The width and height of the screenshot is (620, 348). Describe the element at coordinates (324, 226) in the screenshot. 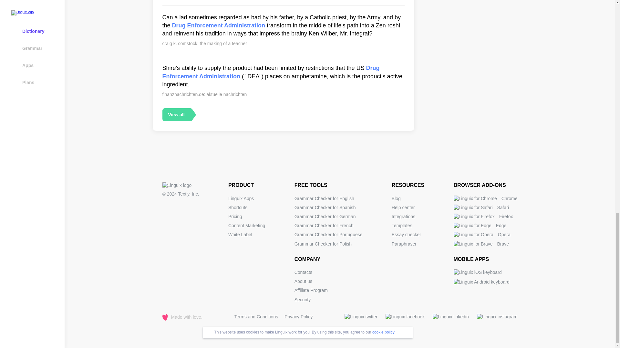

I see `Grammar Checker for French` at that location.